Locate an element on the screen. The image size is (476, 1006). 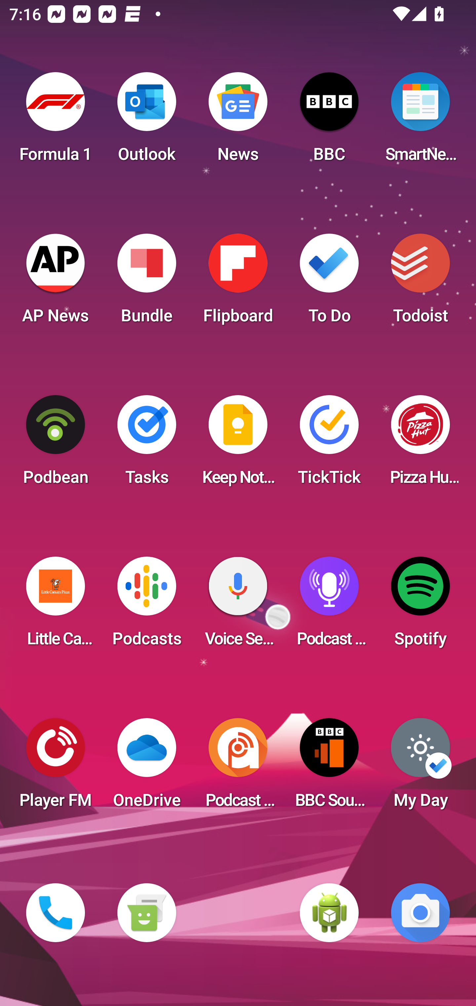
Voice Search is located at coordinates (238, 606).